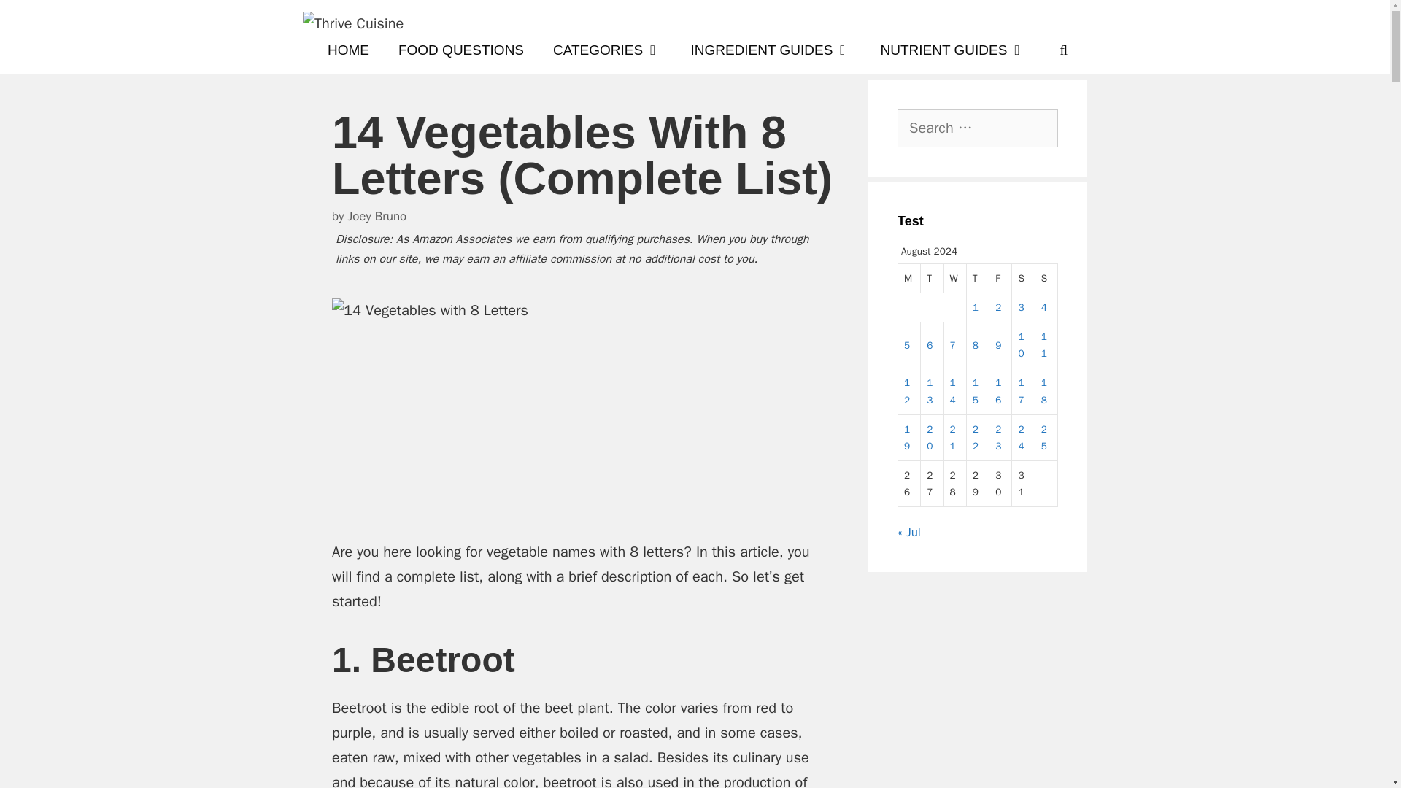 This screenshot has width=1401, height=788. I want to click on CATEGORIES, so click(606, 50).